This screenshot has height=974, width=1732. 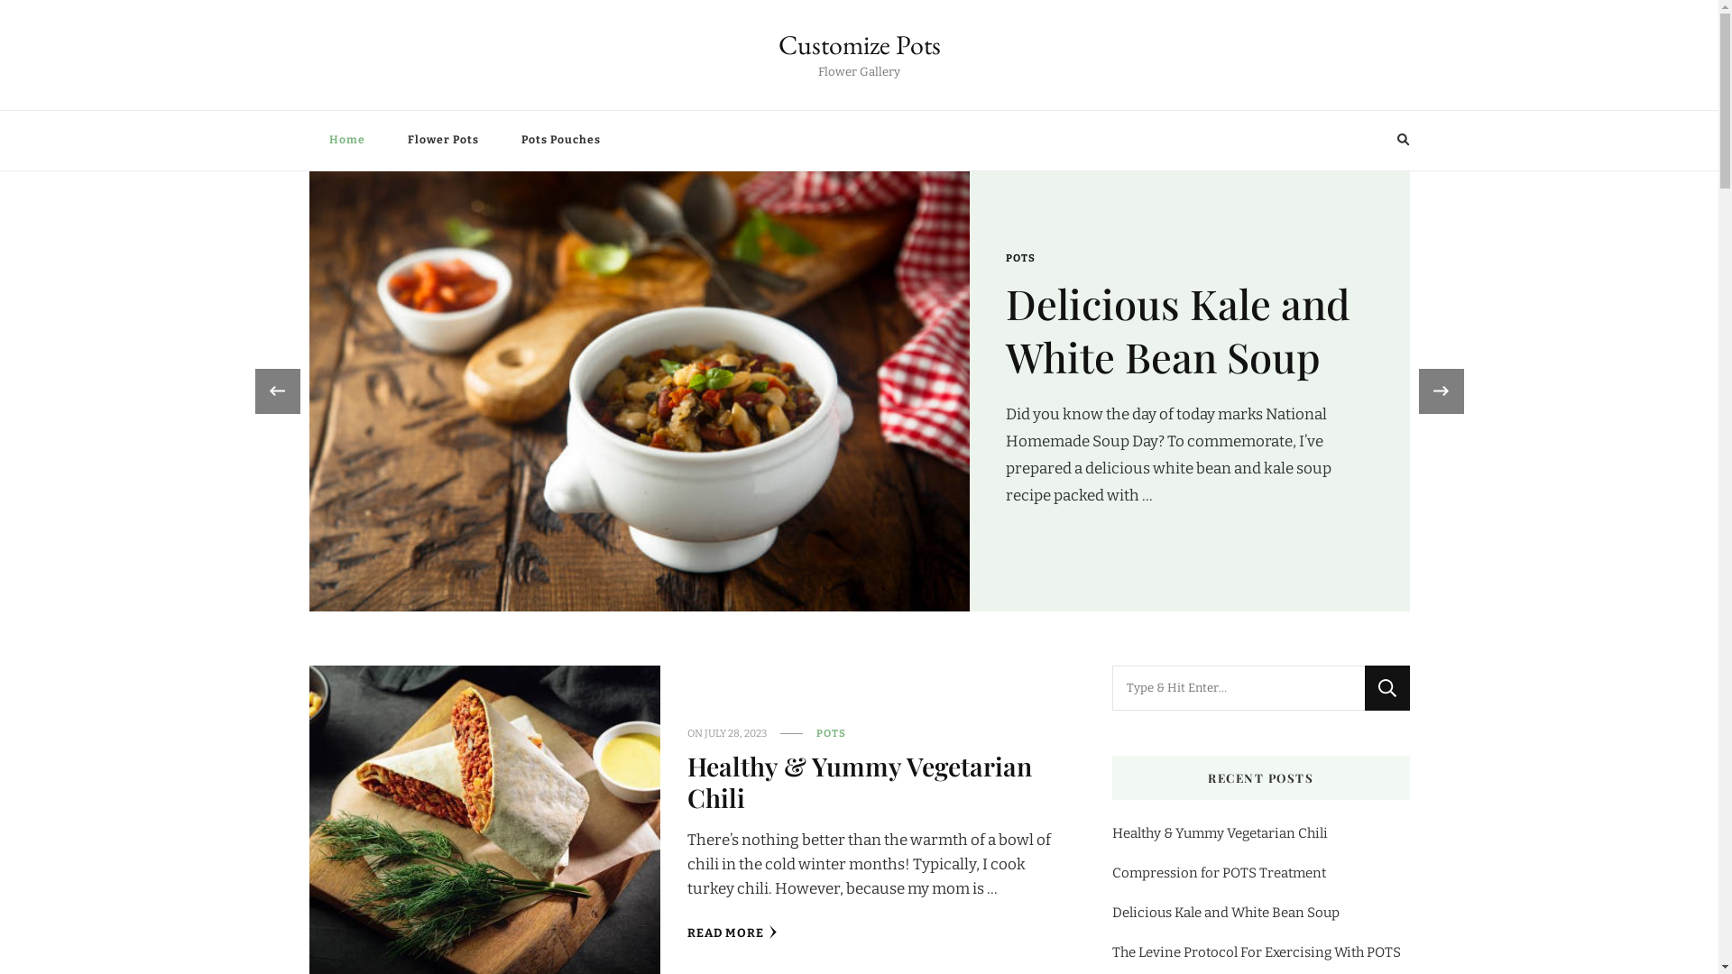 What do you see at coordinates (1019, 272) in the screenshot?
I see `POTS` at bounding box center [1019, 272].